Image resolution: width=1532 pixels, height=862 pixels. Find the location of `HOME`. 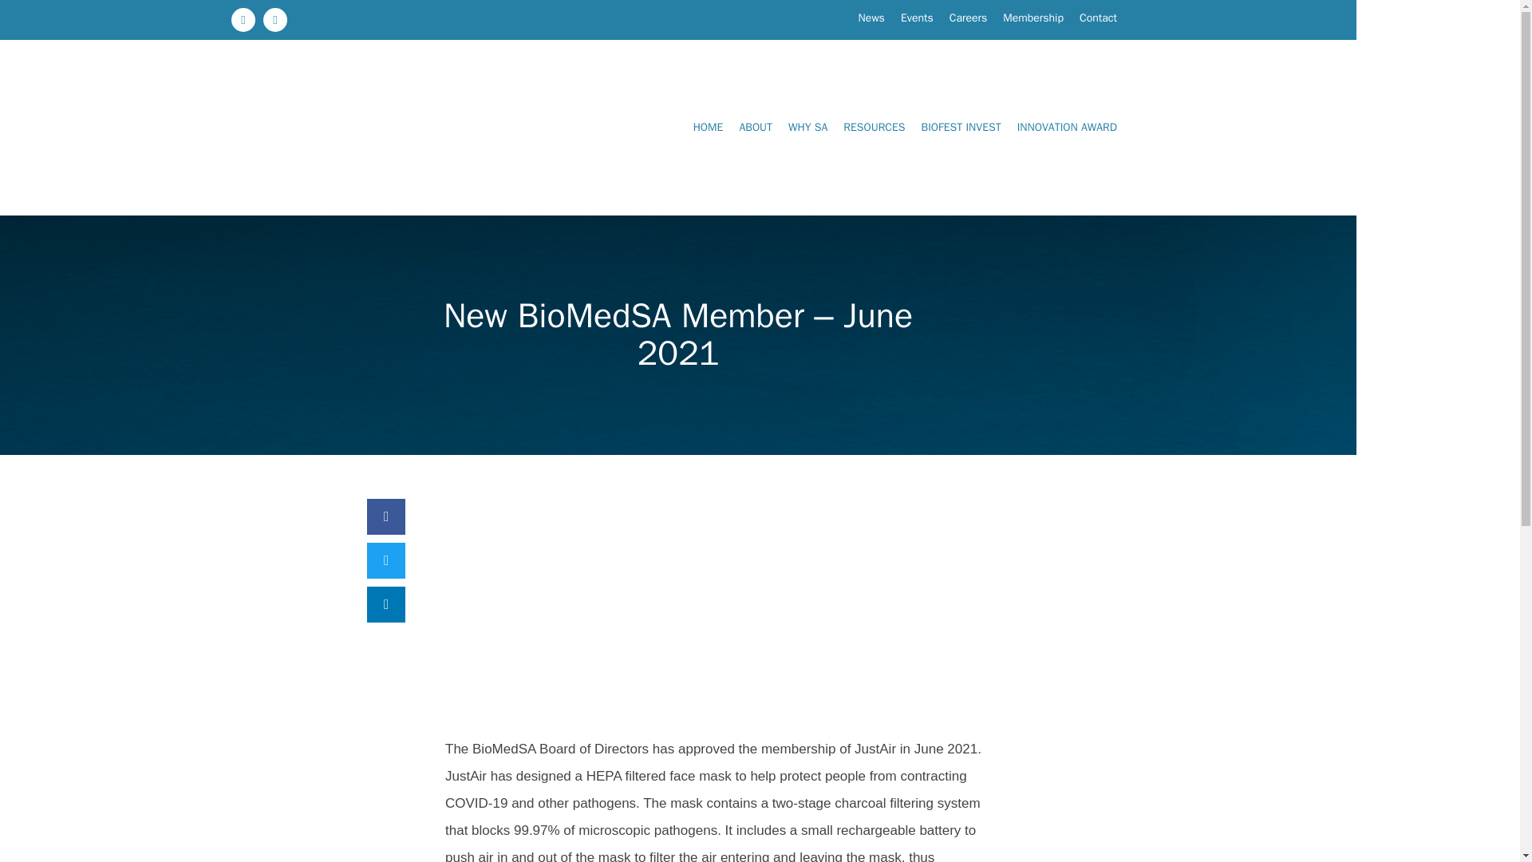

HOME is located at coordinates (709, 127).